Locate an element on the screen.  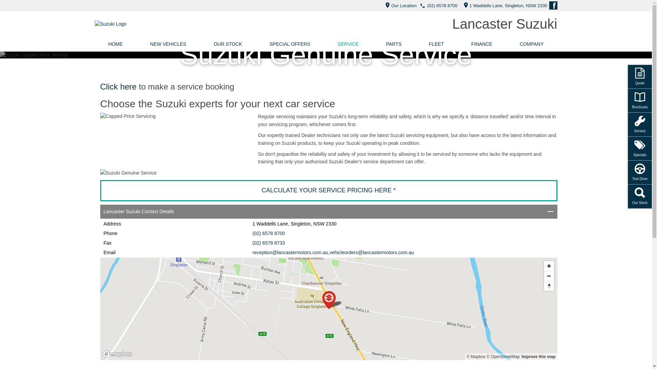
CALCULATE YOUR SERVICE PRICING HERE * is located at coordinates (328, 190).